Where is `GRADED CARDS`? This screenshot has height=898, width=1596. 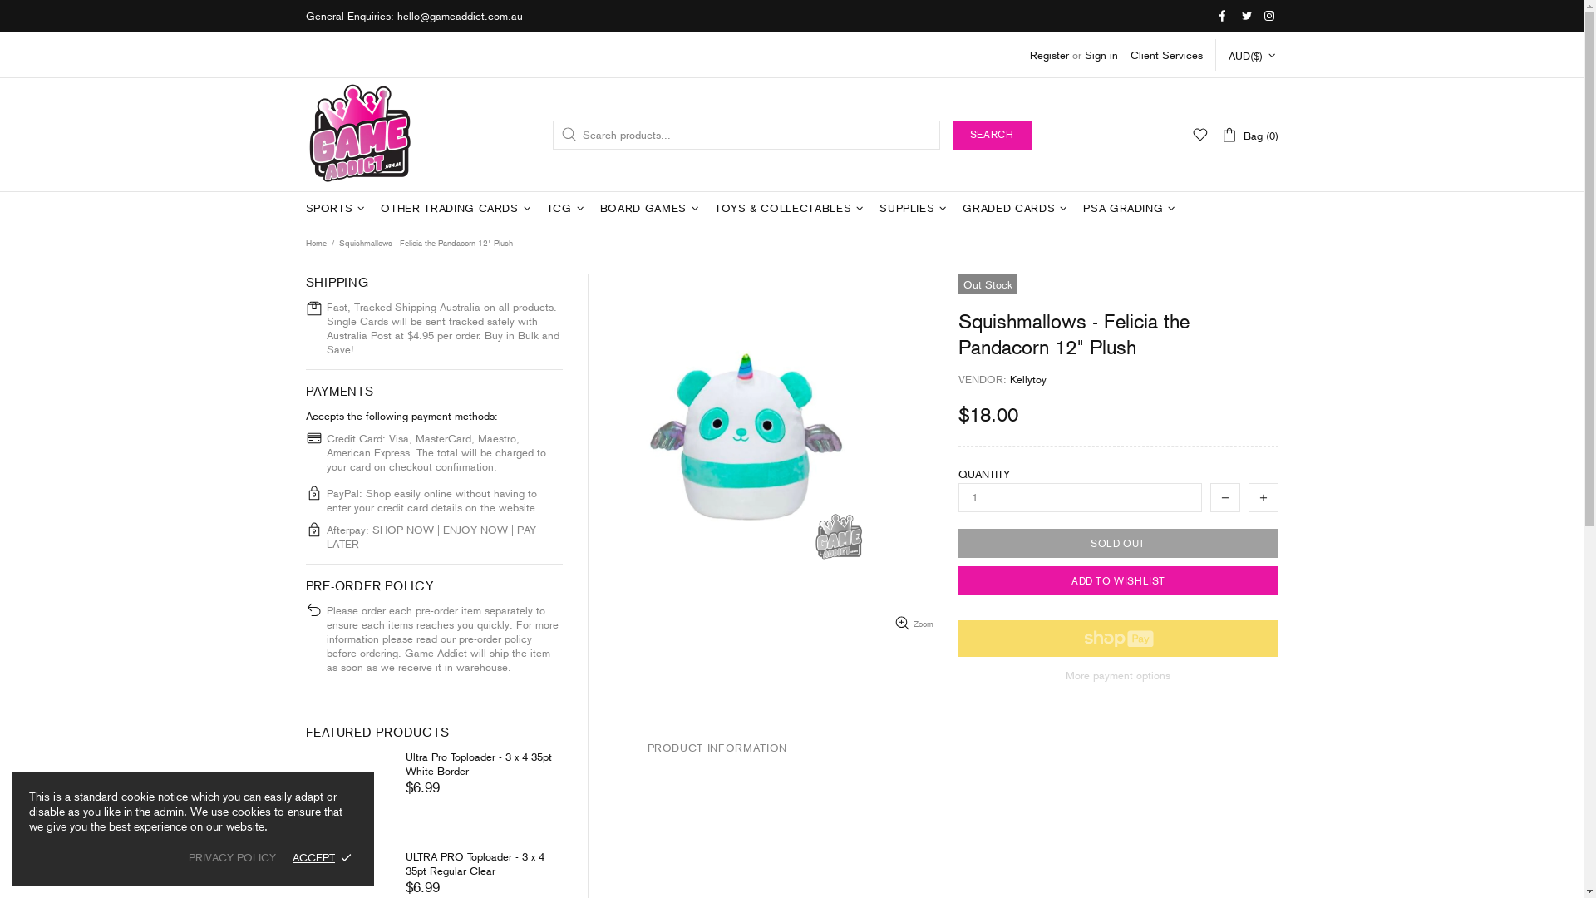
GRADED CARDS is located at coordinates (1017, 209).